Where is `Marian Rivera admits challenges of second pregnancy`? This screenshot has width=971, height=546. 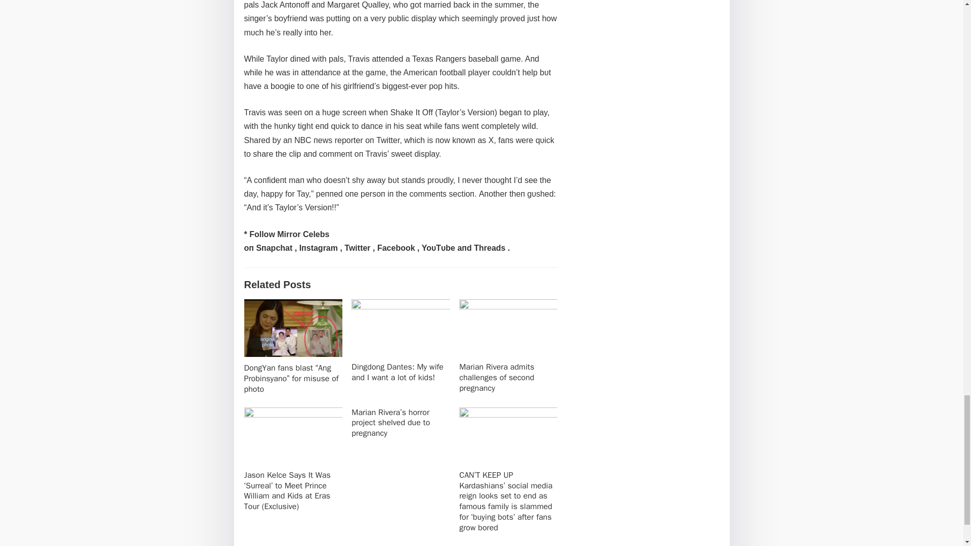
Marian Rivera admits challenges of second pregnancy is located at coordinates (497, 377).